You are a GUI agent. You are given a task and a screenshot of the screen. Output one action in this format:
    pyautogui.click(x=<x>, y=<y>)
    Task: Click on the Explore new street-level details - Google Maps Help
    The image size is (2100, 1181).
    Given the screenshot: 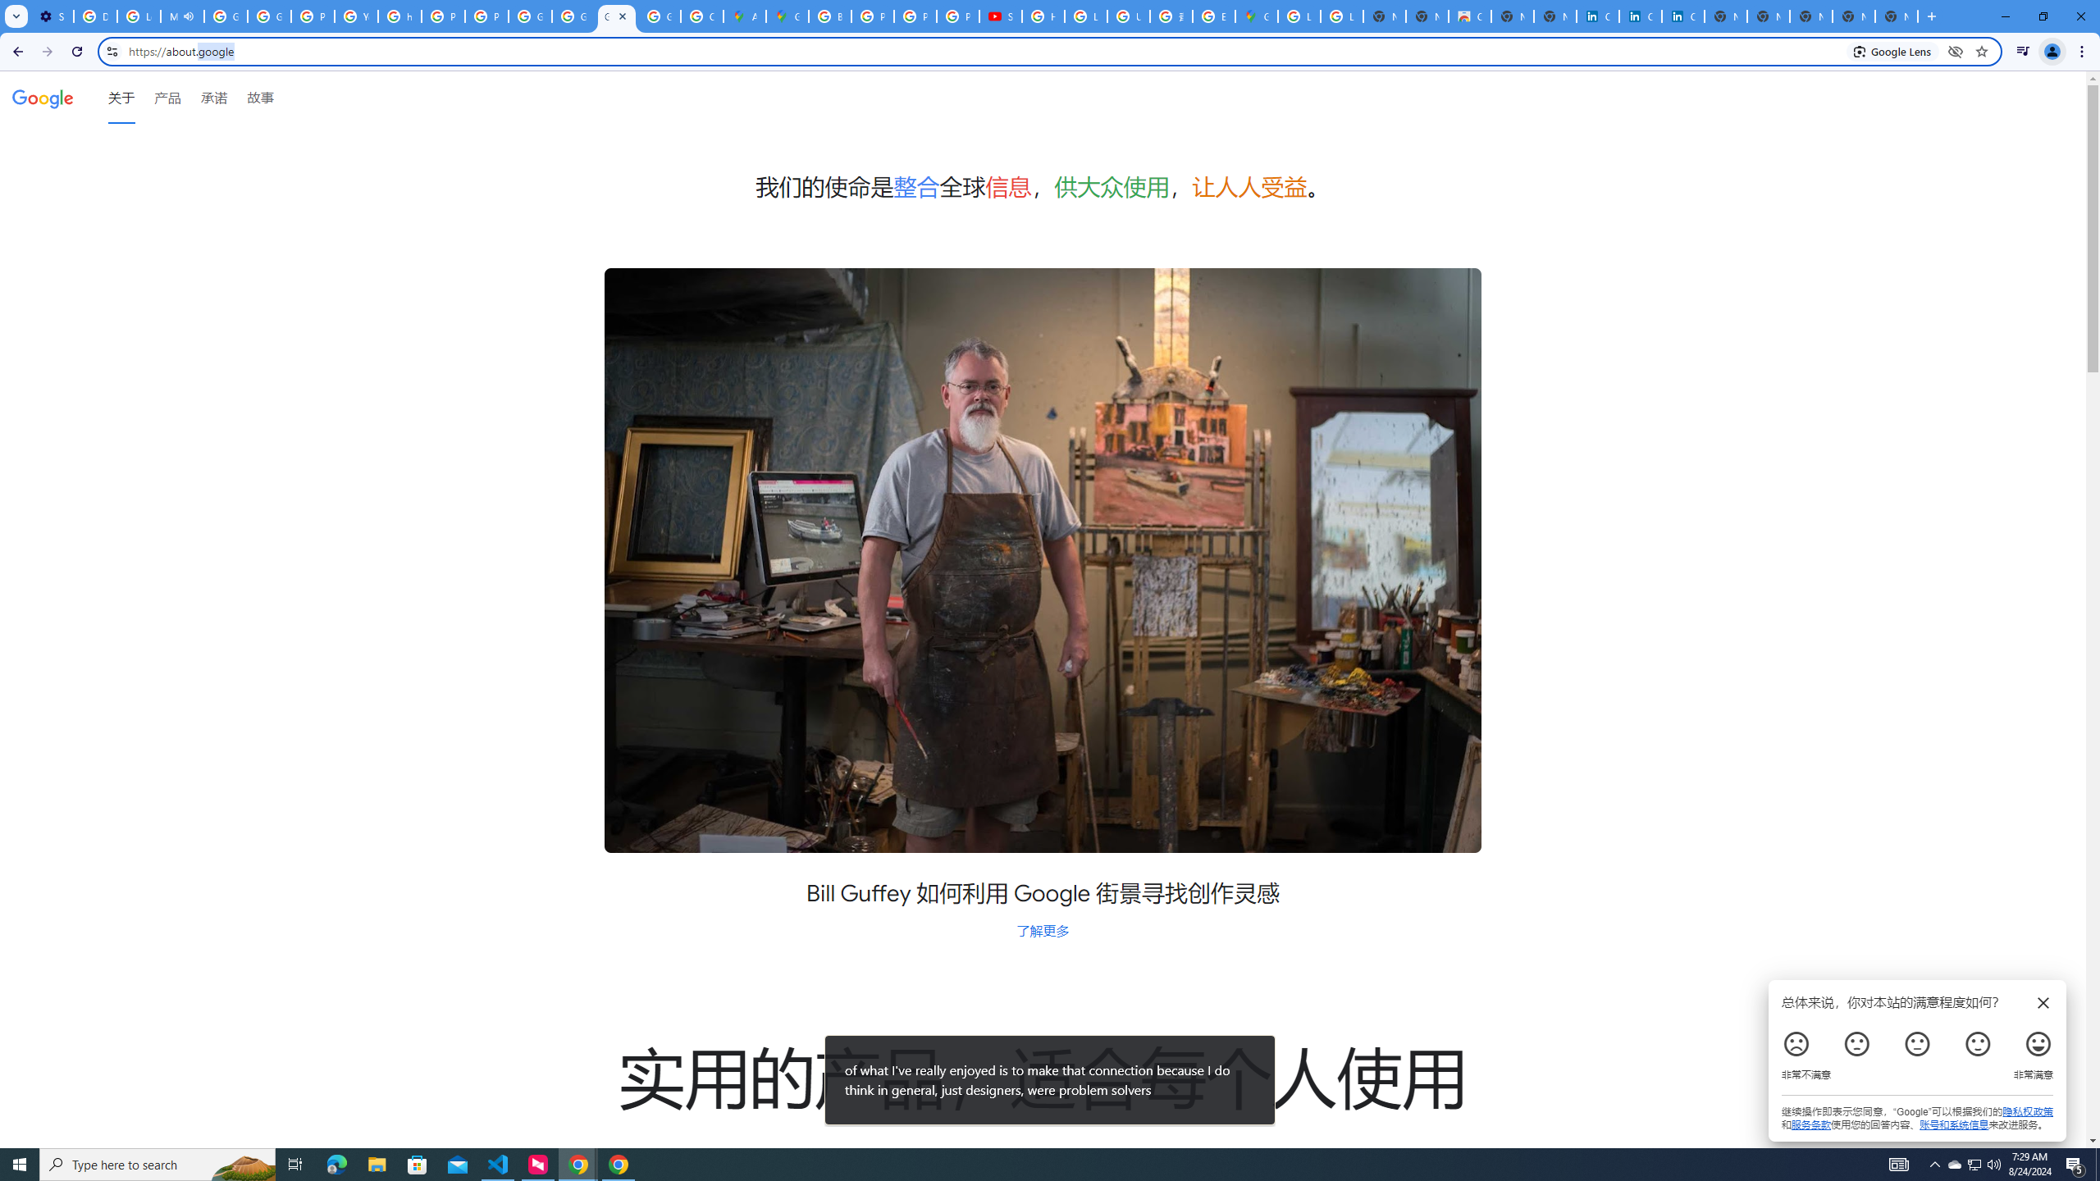 What is the action you would take?
    pyautogui.click(x=1213, y=16)
    